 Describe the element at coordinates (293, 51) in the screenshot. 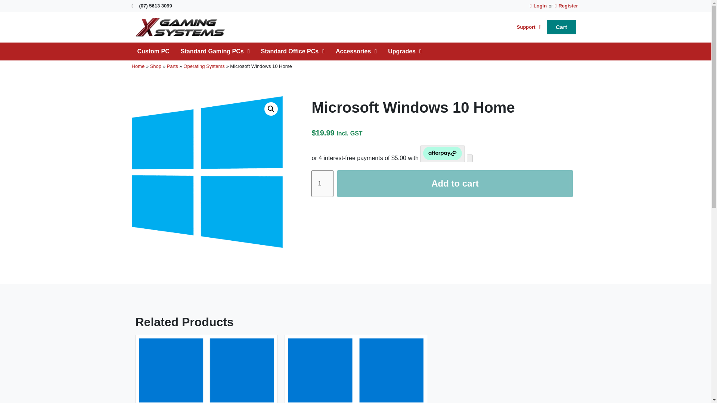

I see `Standard Office PCs` at that location.